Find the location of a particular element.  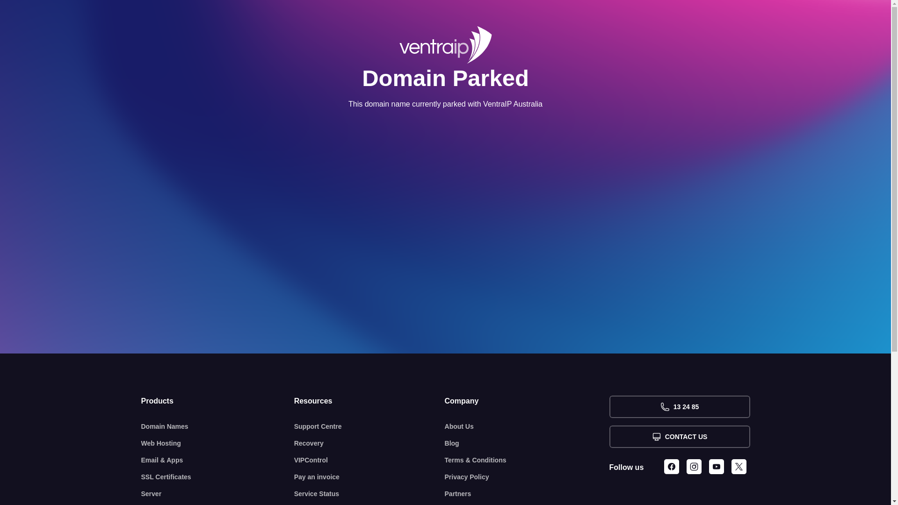

Domain Names is located at coordinates (218, 426).